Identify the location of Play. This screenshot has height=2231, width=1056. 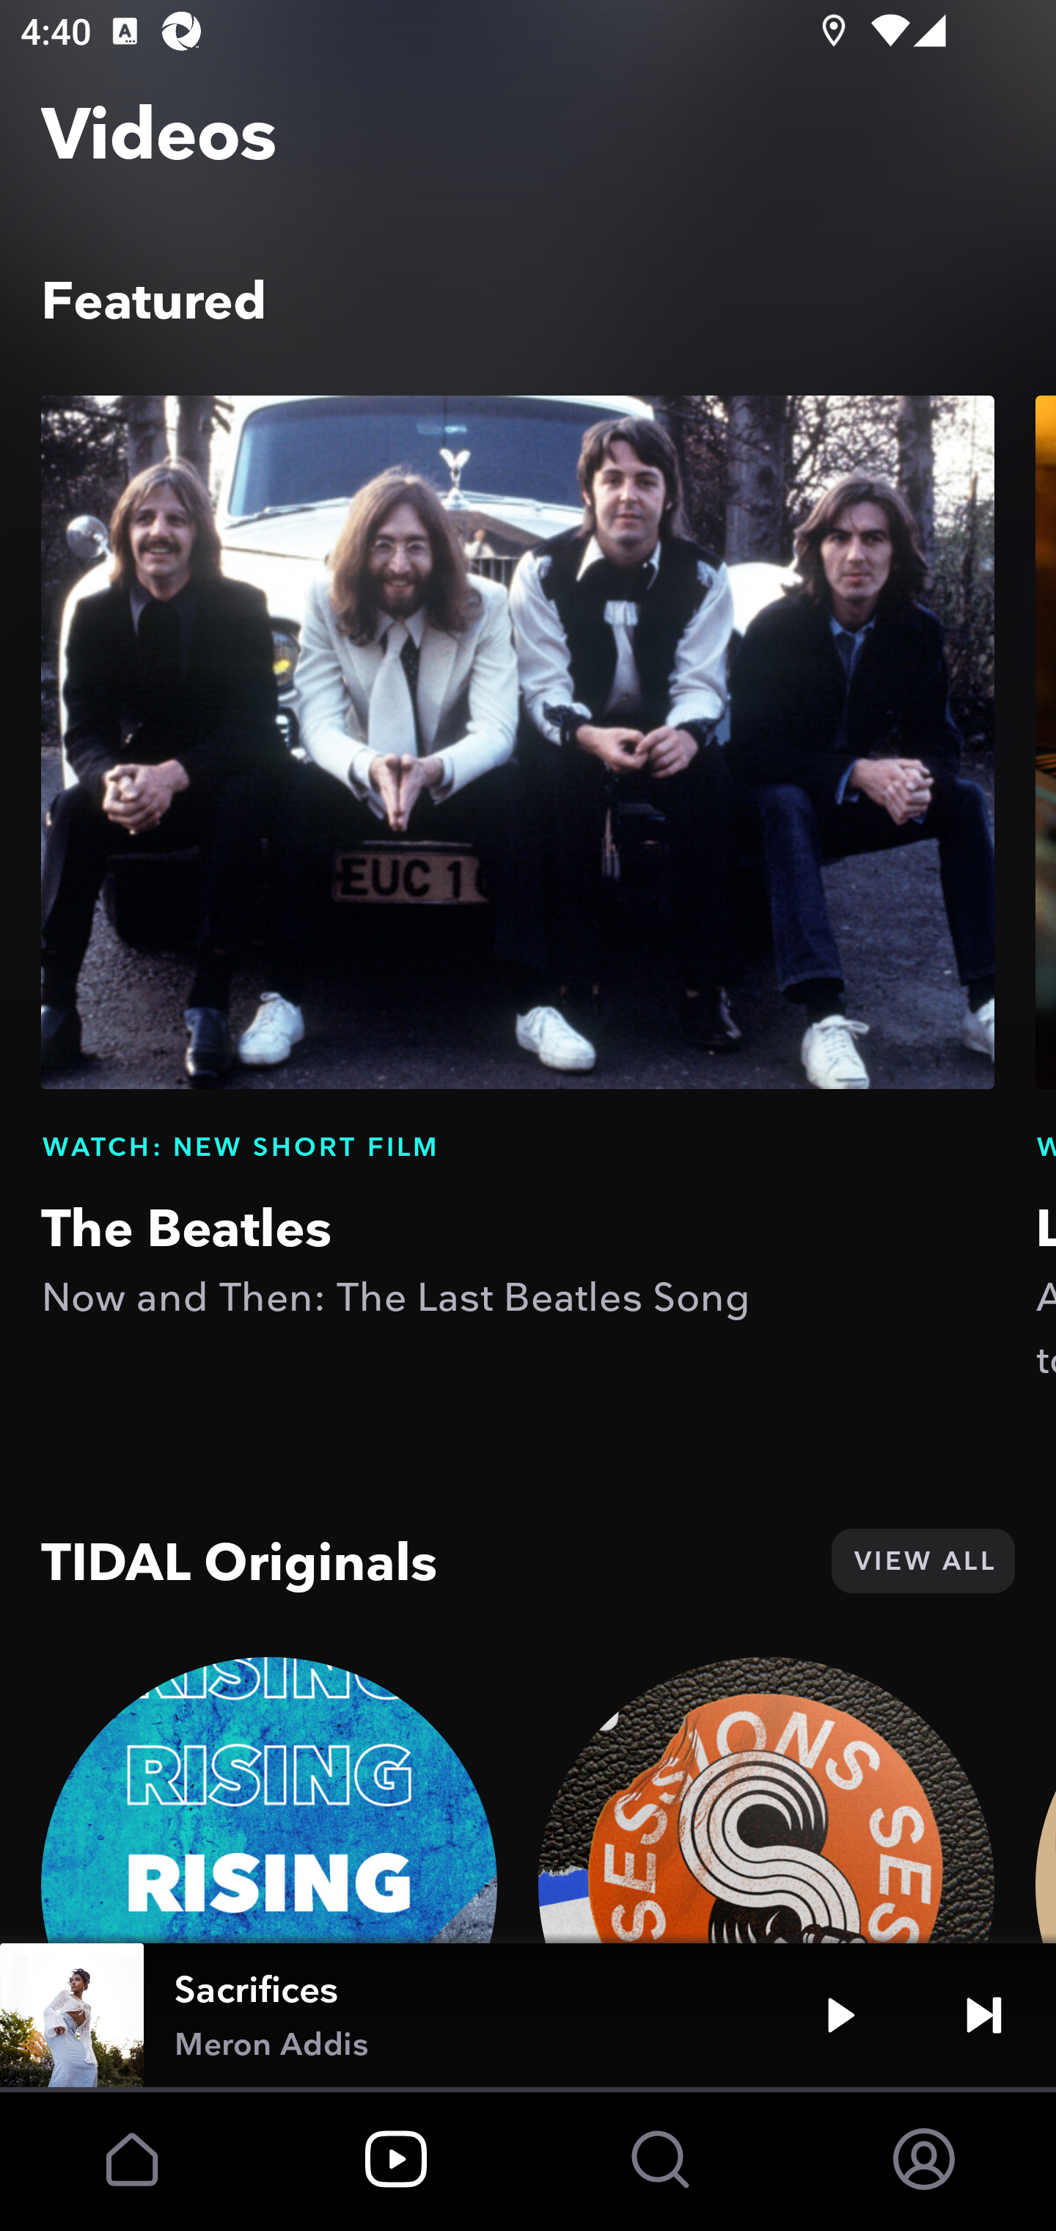
(840, 2015).